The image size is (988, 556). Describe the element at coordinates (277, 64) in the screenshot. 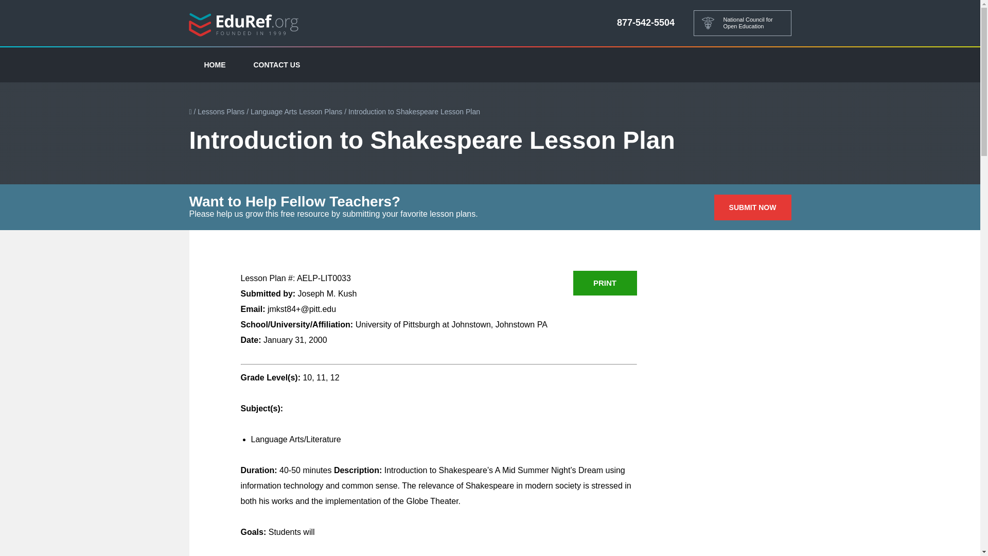

I see `CONTACT US` at that location.